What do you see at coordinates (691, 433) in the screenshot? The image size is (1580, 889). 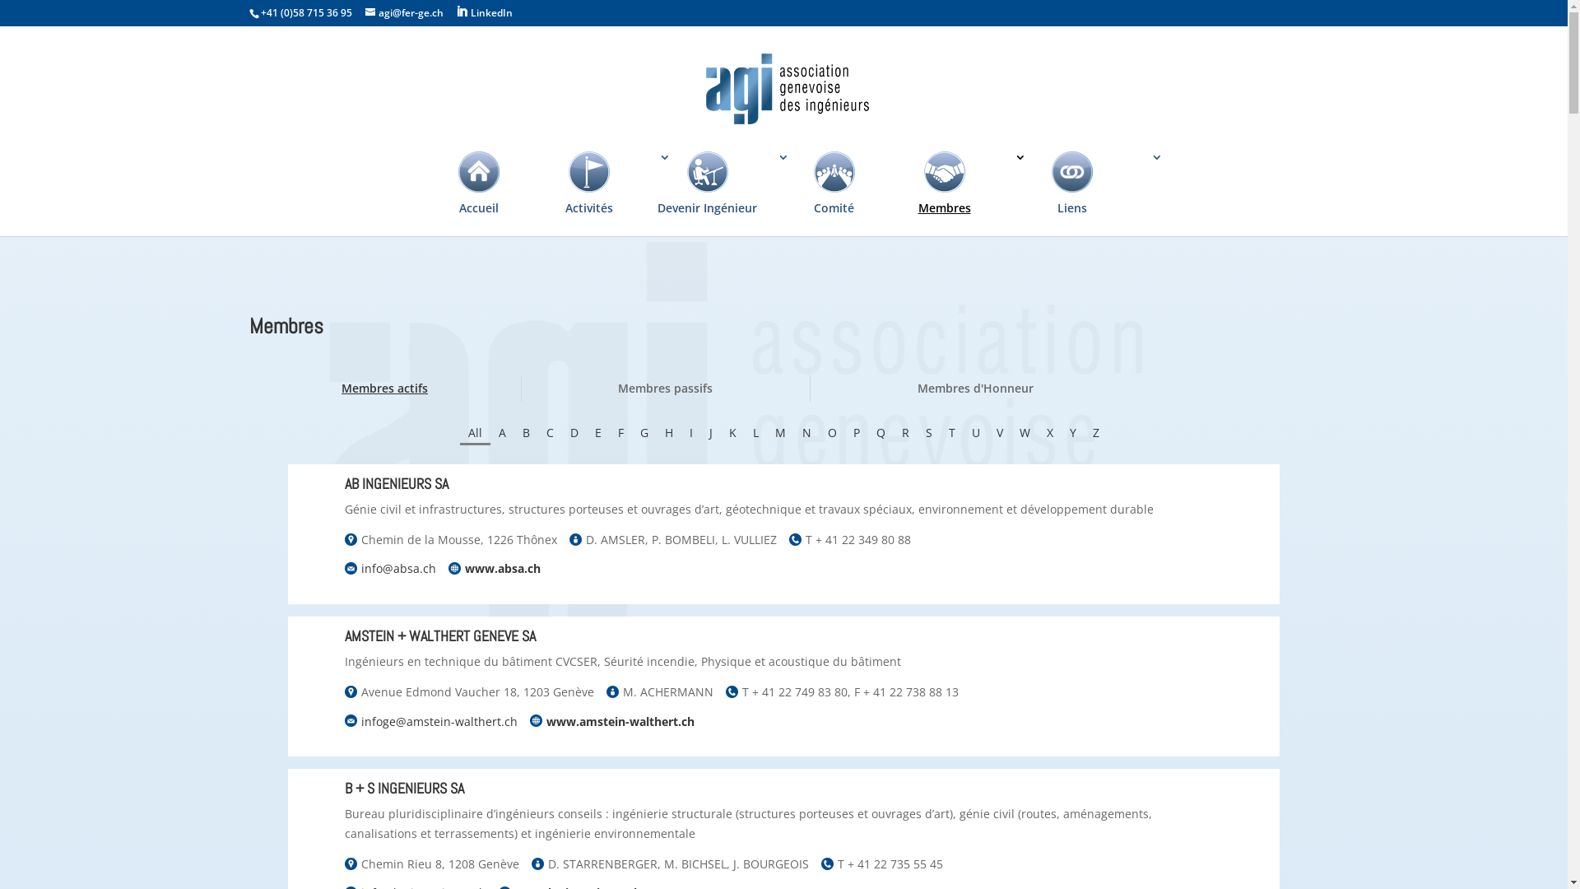 I see `I` at bounding box center [691, 433].